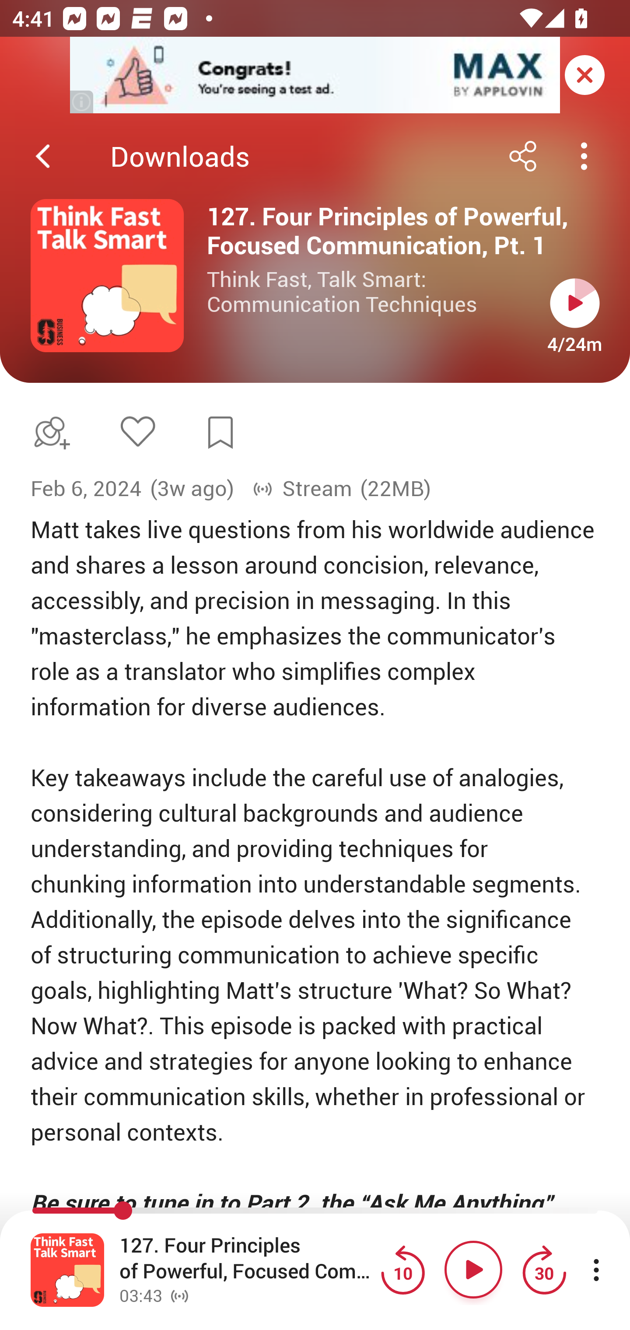  I want to click on More player controls, so click(596, 1270).